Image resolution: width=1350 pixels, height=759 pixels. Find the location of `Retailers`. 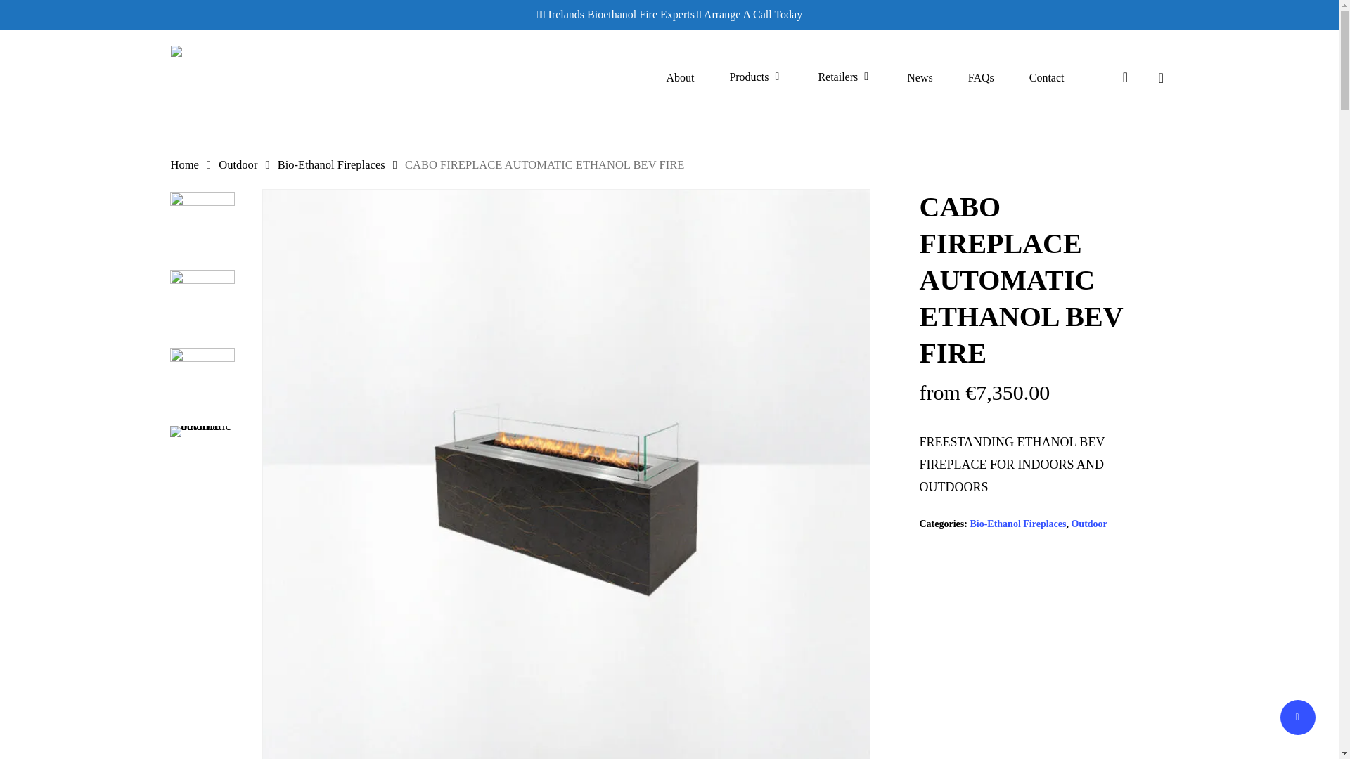

Retailers is located at coordinates (845, 77).